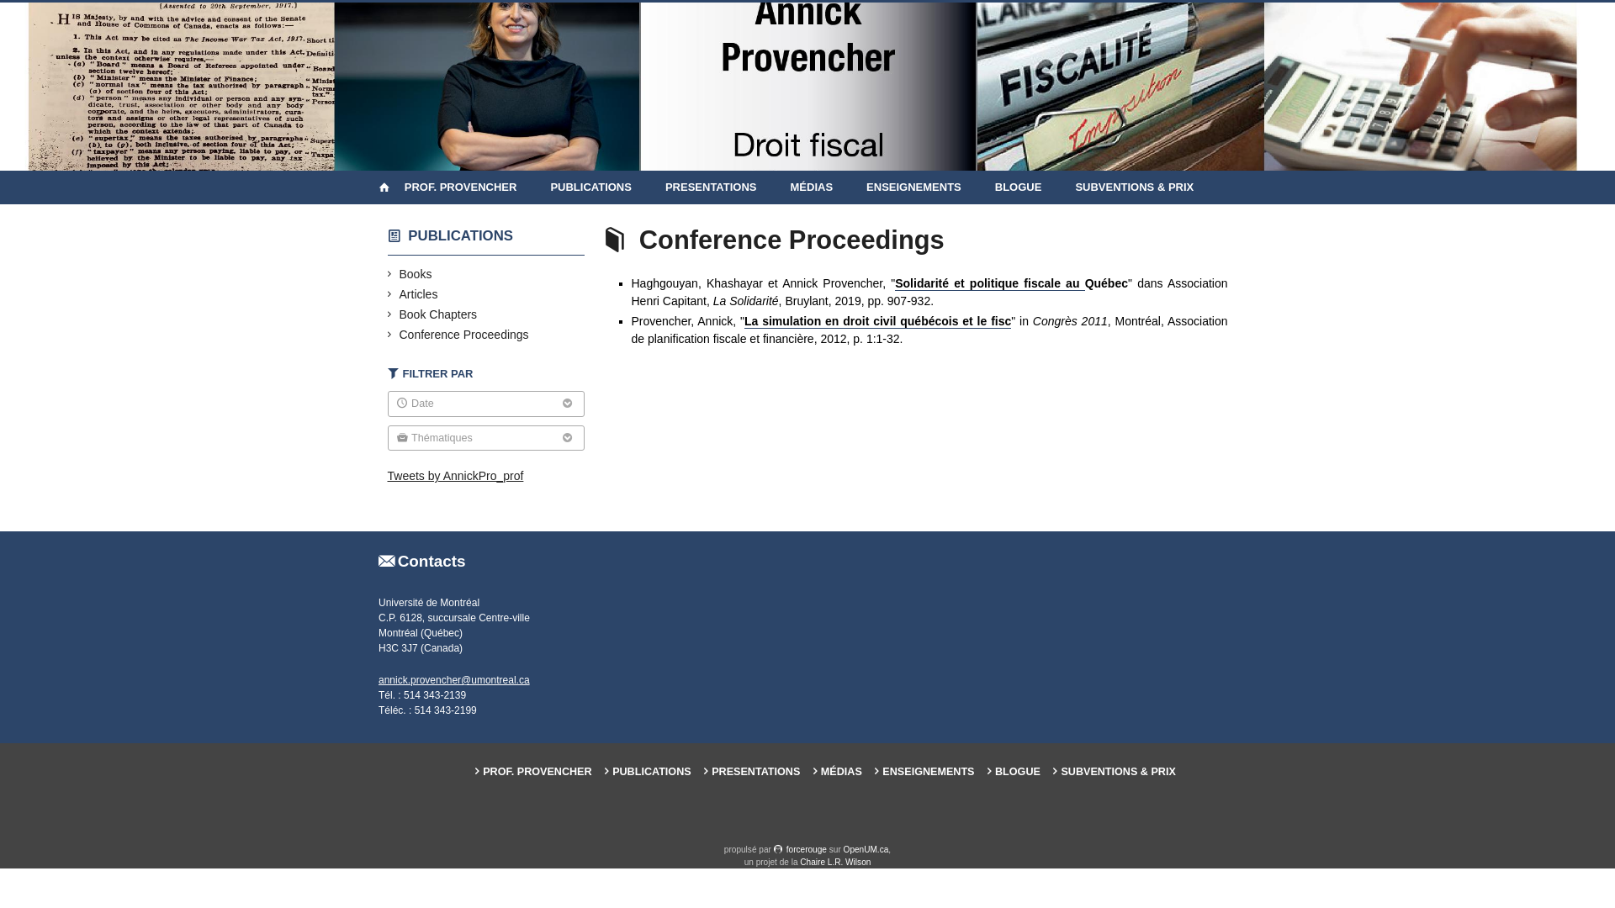 The image size is (1615, 908). I want to click on PUBLICATIONS, so click(648, 772).